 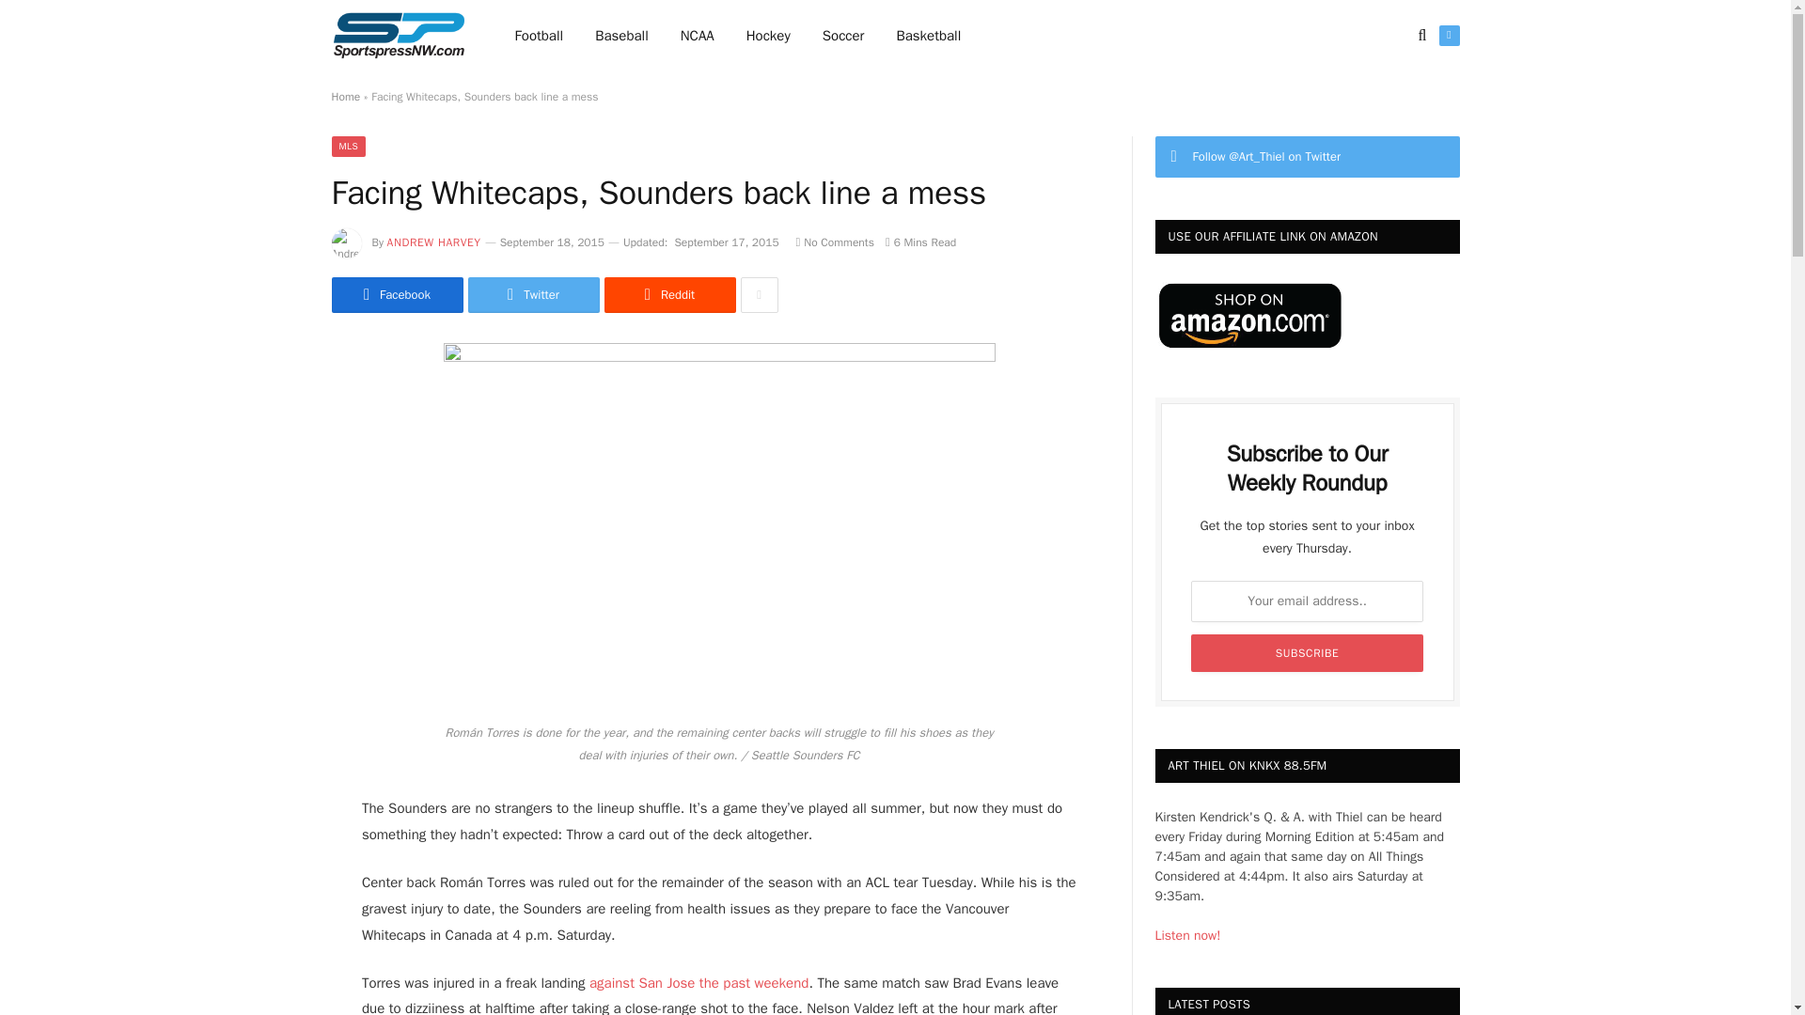 What do you see at coordinates (699, 983) in the screenshot?
I see `against San Jose the past weekend` at bounding box center [699, 983].